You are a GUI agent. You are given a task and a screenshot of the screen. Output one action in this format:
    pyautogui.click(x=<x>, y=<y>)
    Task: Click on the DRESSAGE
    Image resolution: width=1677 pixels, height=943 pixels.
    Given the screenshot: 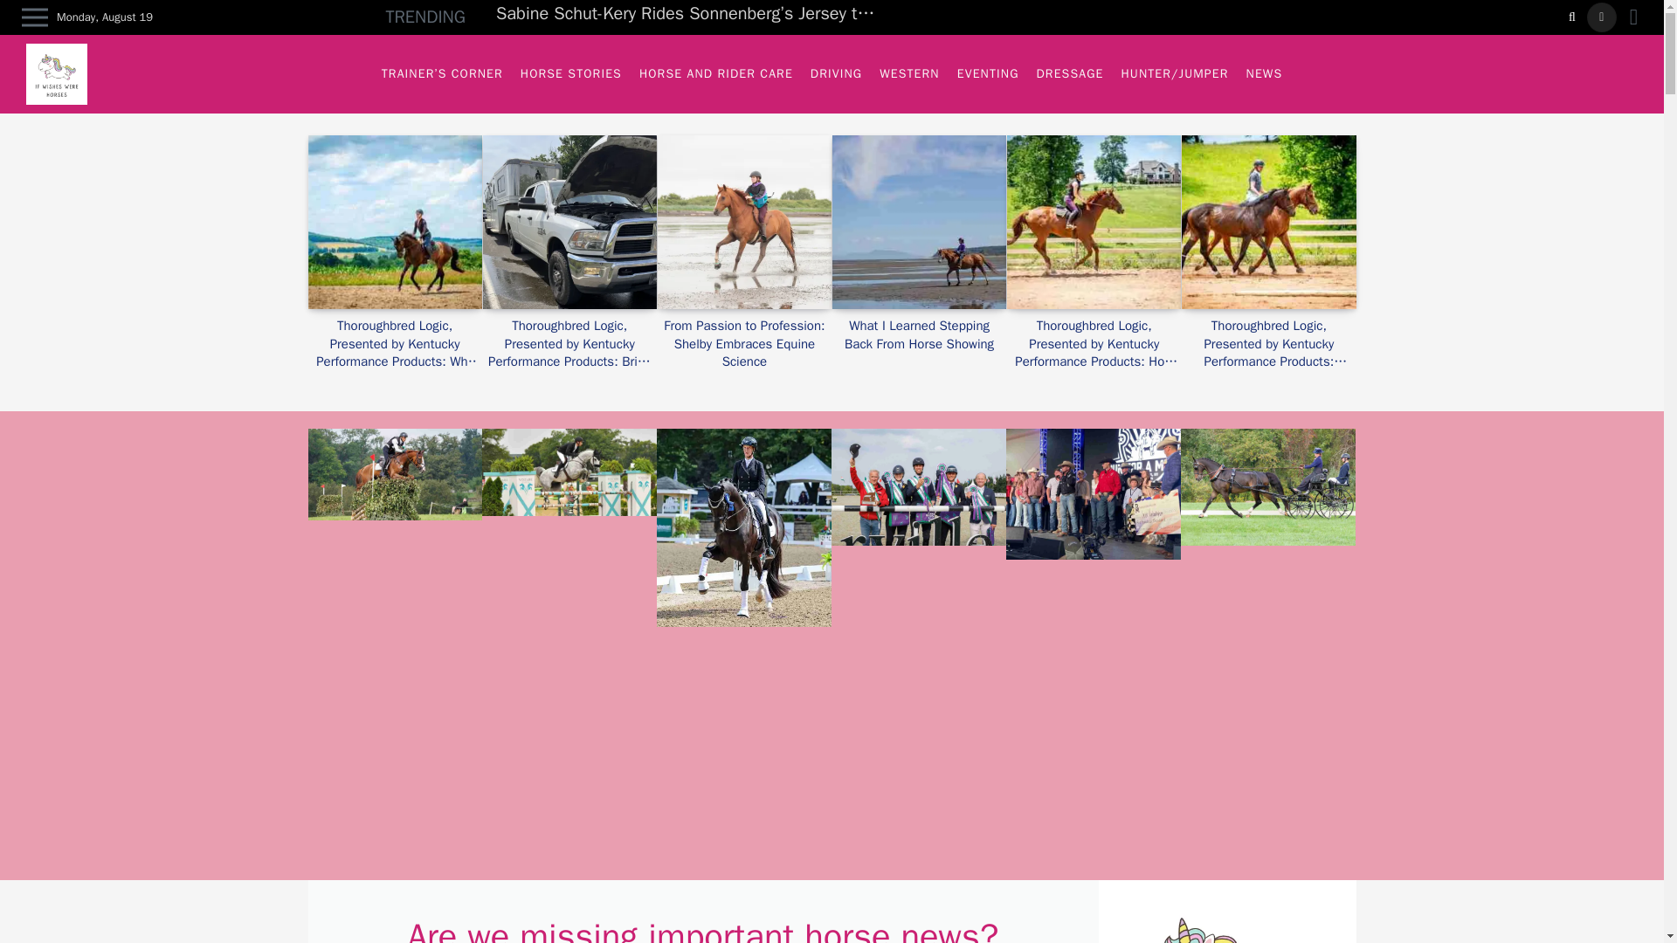 What is the action you would take?
    pyautogui.click(x=1070, y=73)
    